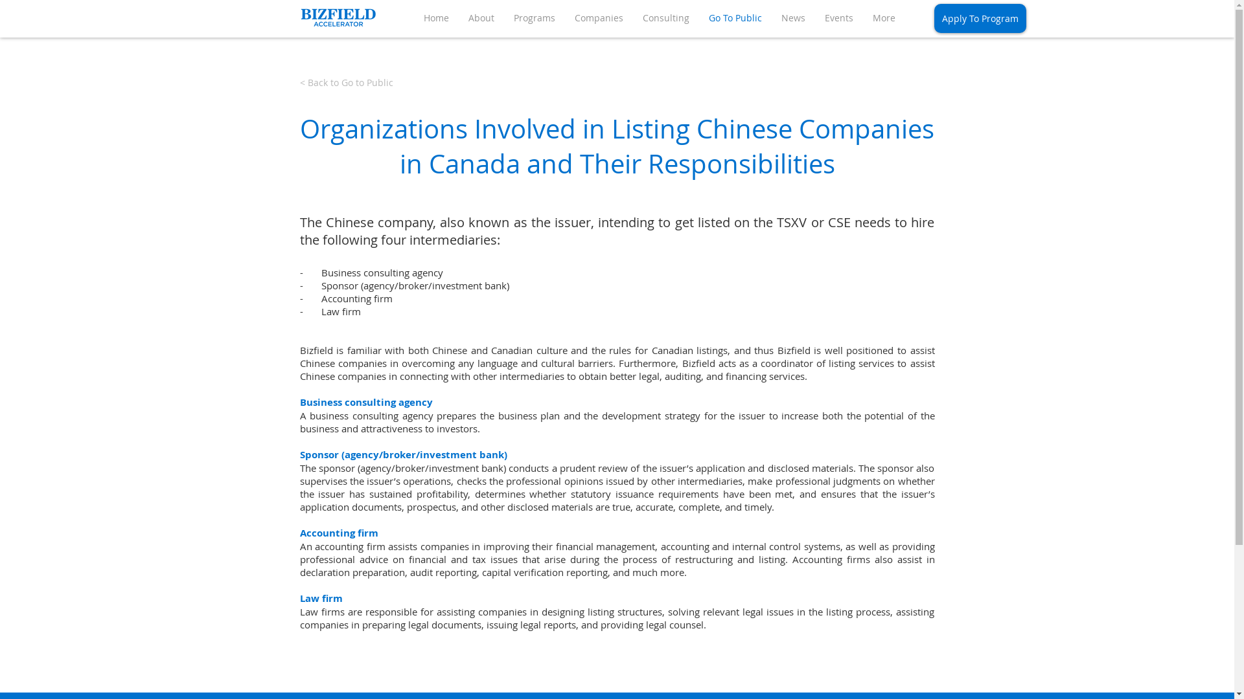 Image resolution: width=1244 pixels, height=699 pixels. What do you see at coordinates (666, 18) in the screenshot?
I see `Consulting` at bounding box center [666, 18].